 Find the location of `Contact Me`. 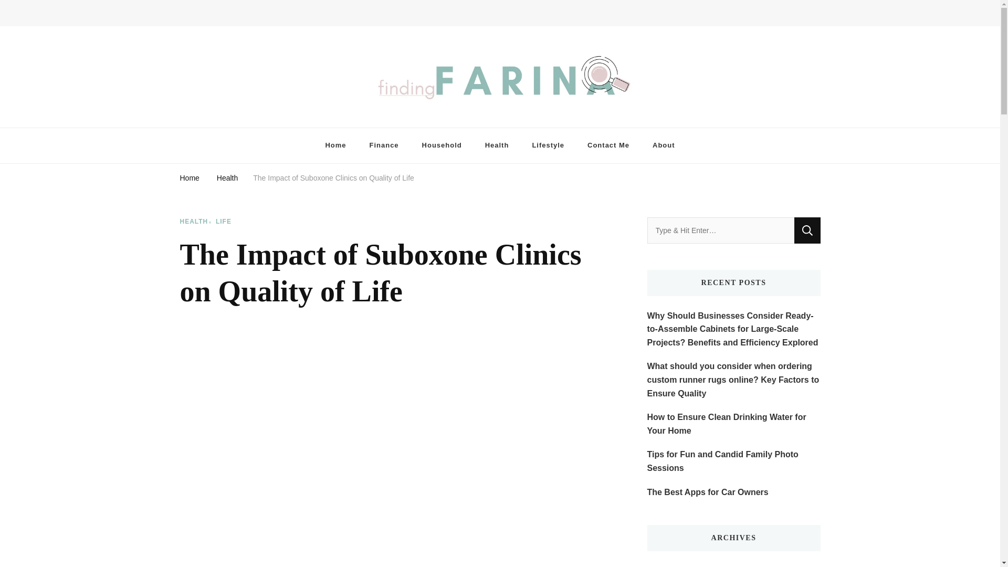

Contact Me is located at coordinates (608, 146).